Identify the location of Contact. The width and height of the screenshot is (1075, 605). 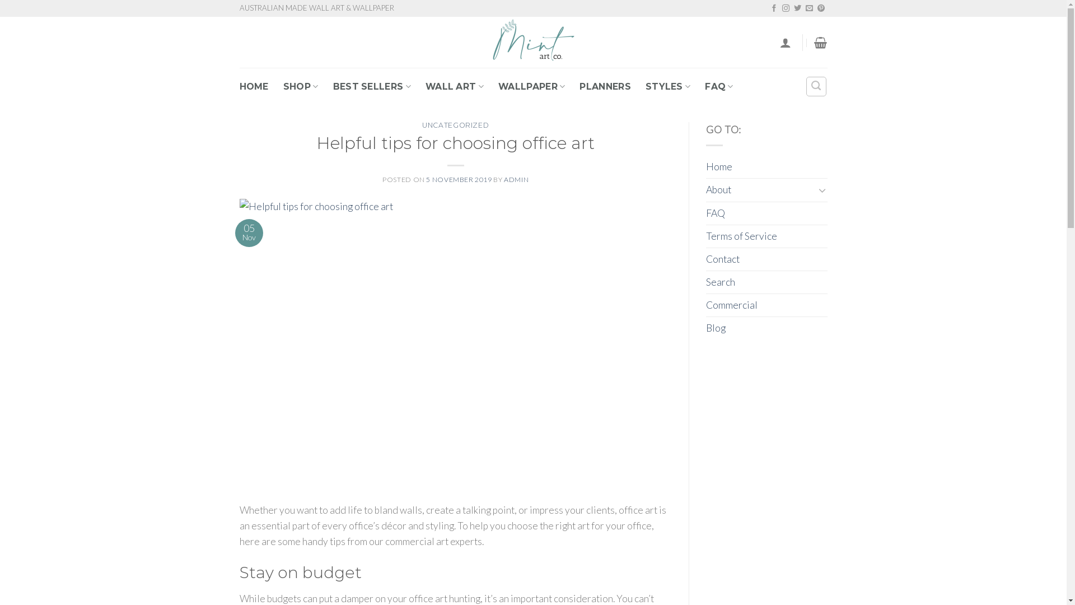
(723, 259).